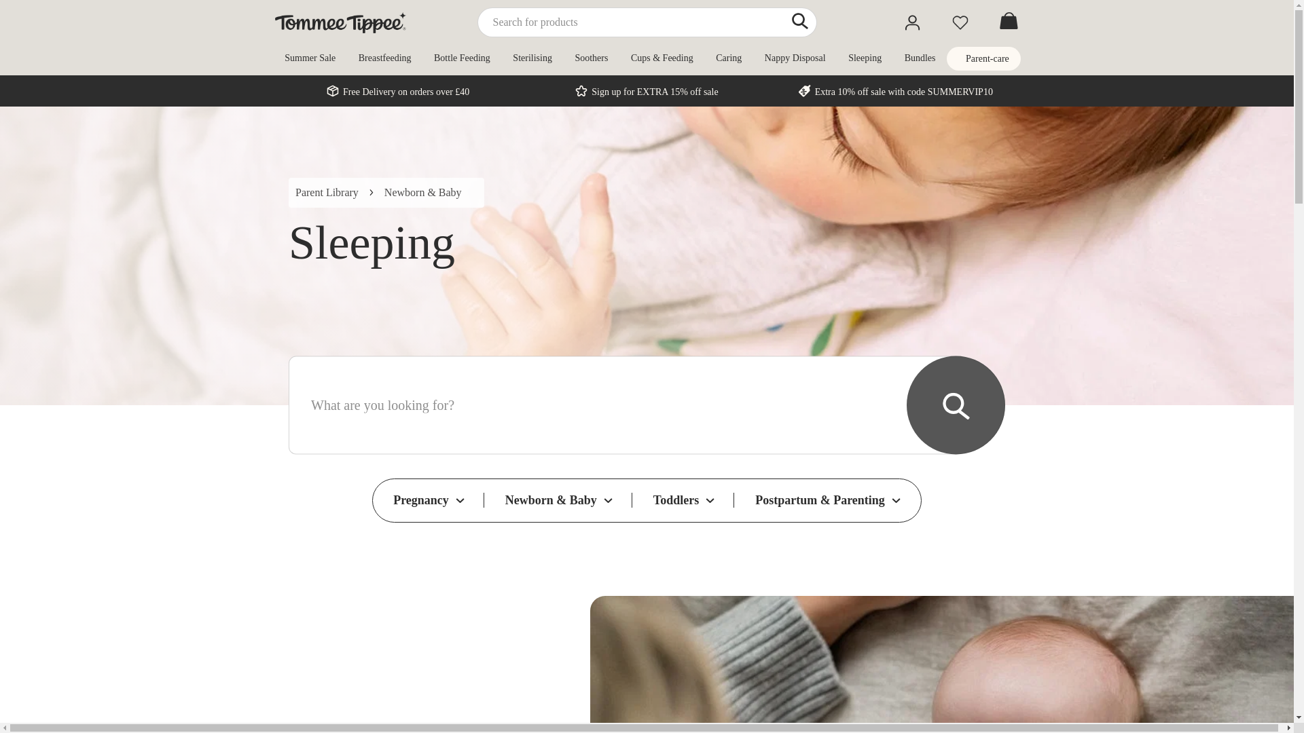  Describe the element at coordinates (1008, 22) in the screenshot. I see `Basket` at that location.